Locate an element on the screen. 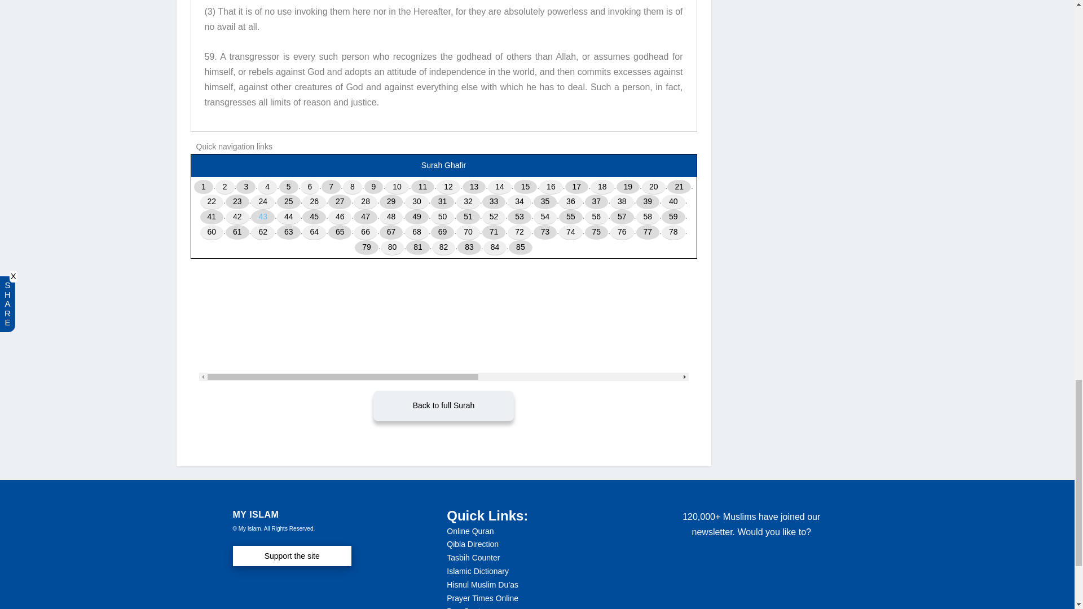  1 is located at coordinates (203, 187).